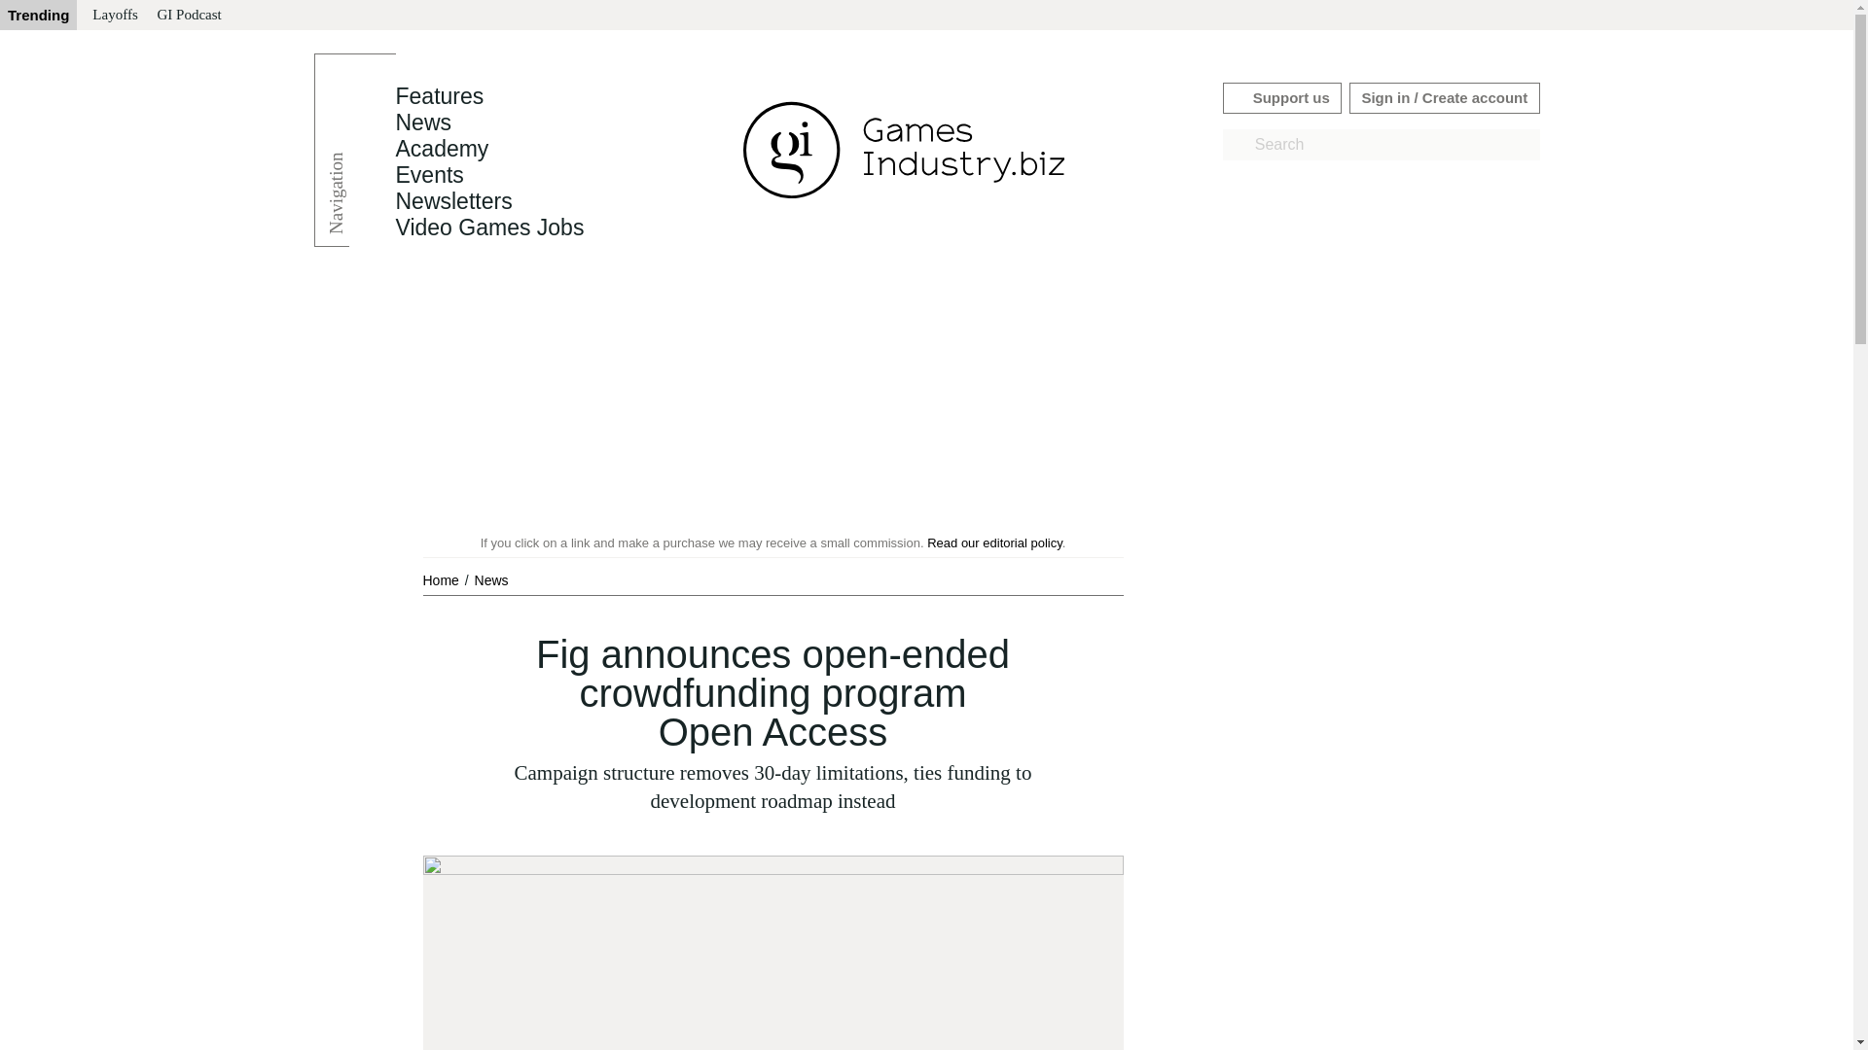  What do you see at coordinates (488, 227) in the screenshot?
I see `Video Games Jobs` at bounding box center [488, 227].